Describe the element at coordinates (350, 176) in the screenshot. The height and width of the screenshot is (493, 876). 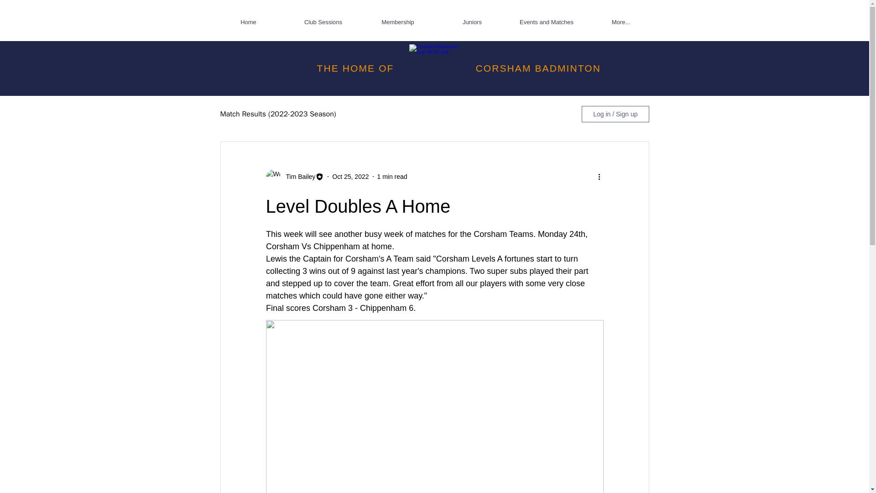
I see `Oct 25, 2022` at that location.